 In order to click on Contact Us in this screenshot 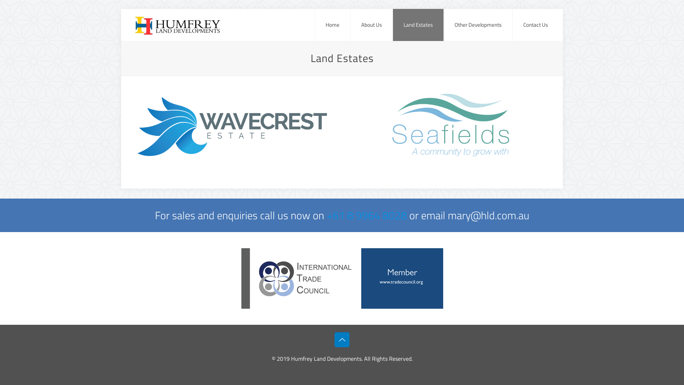, I will do `click(536, 25)`.